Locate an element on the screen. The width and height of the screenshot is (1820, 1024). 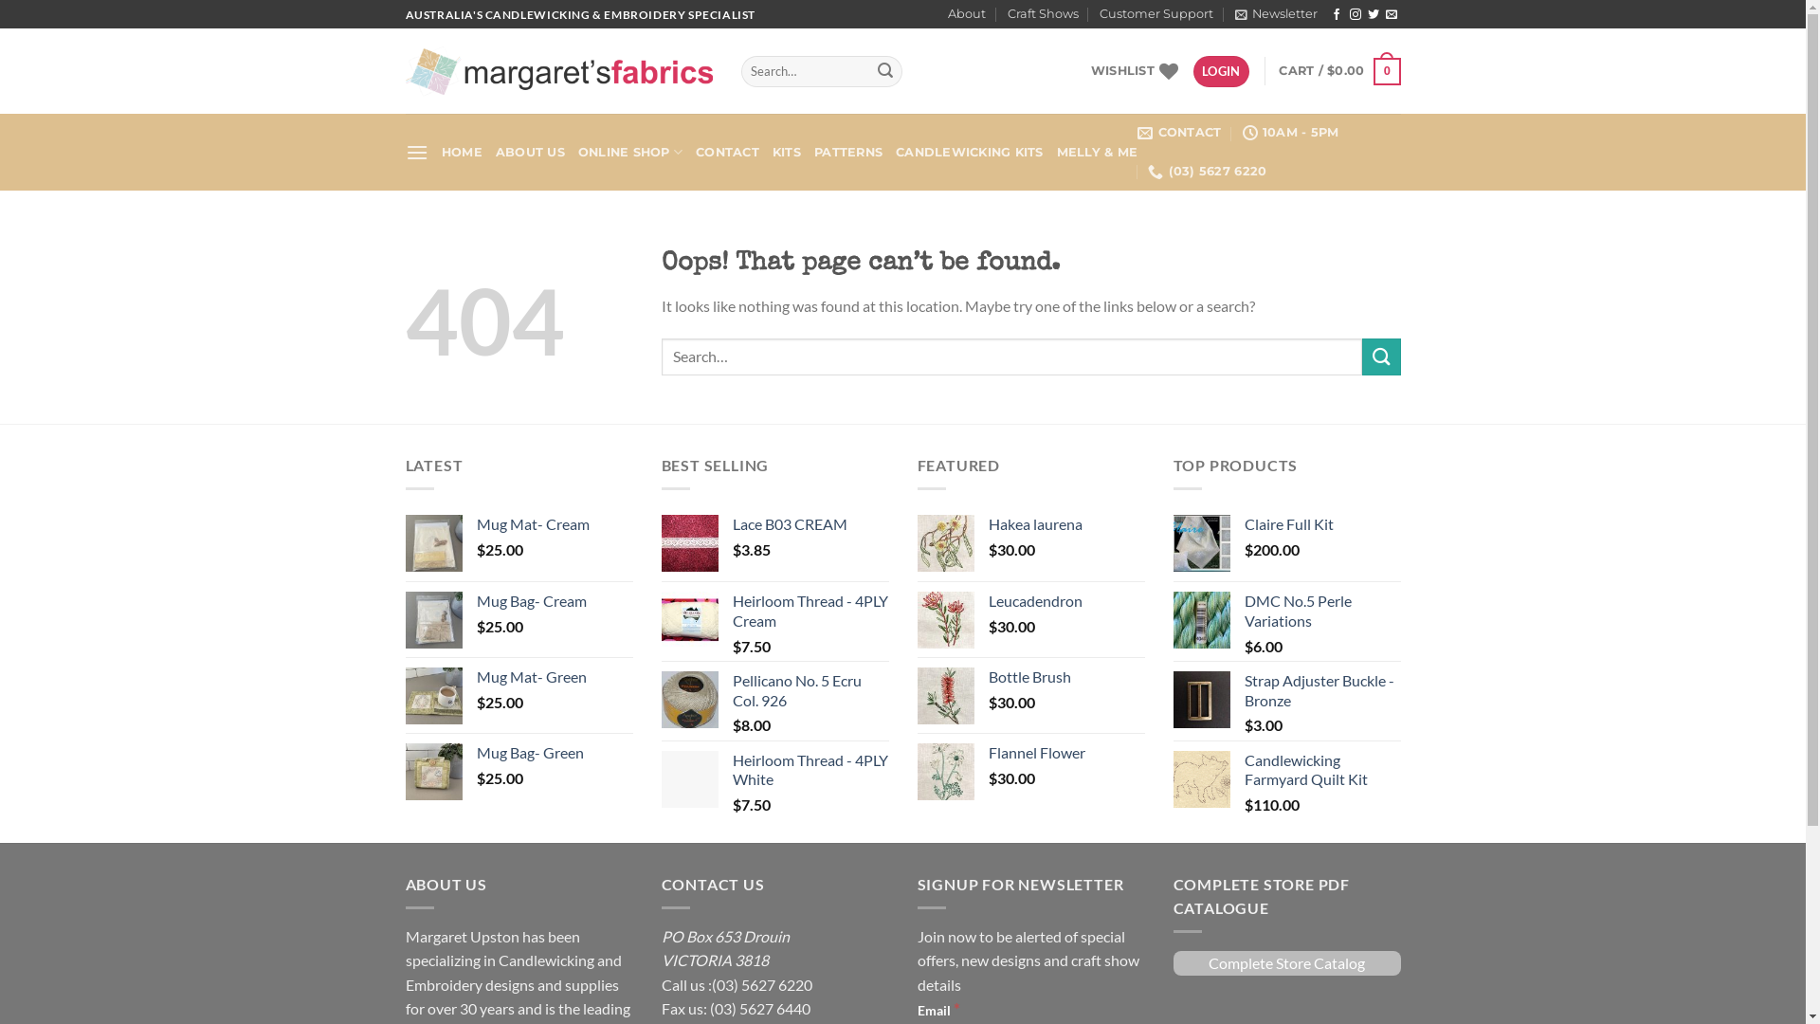
Flannel Flower is located at coordinates (1065, 753).